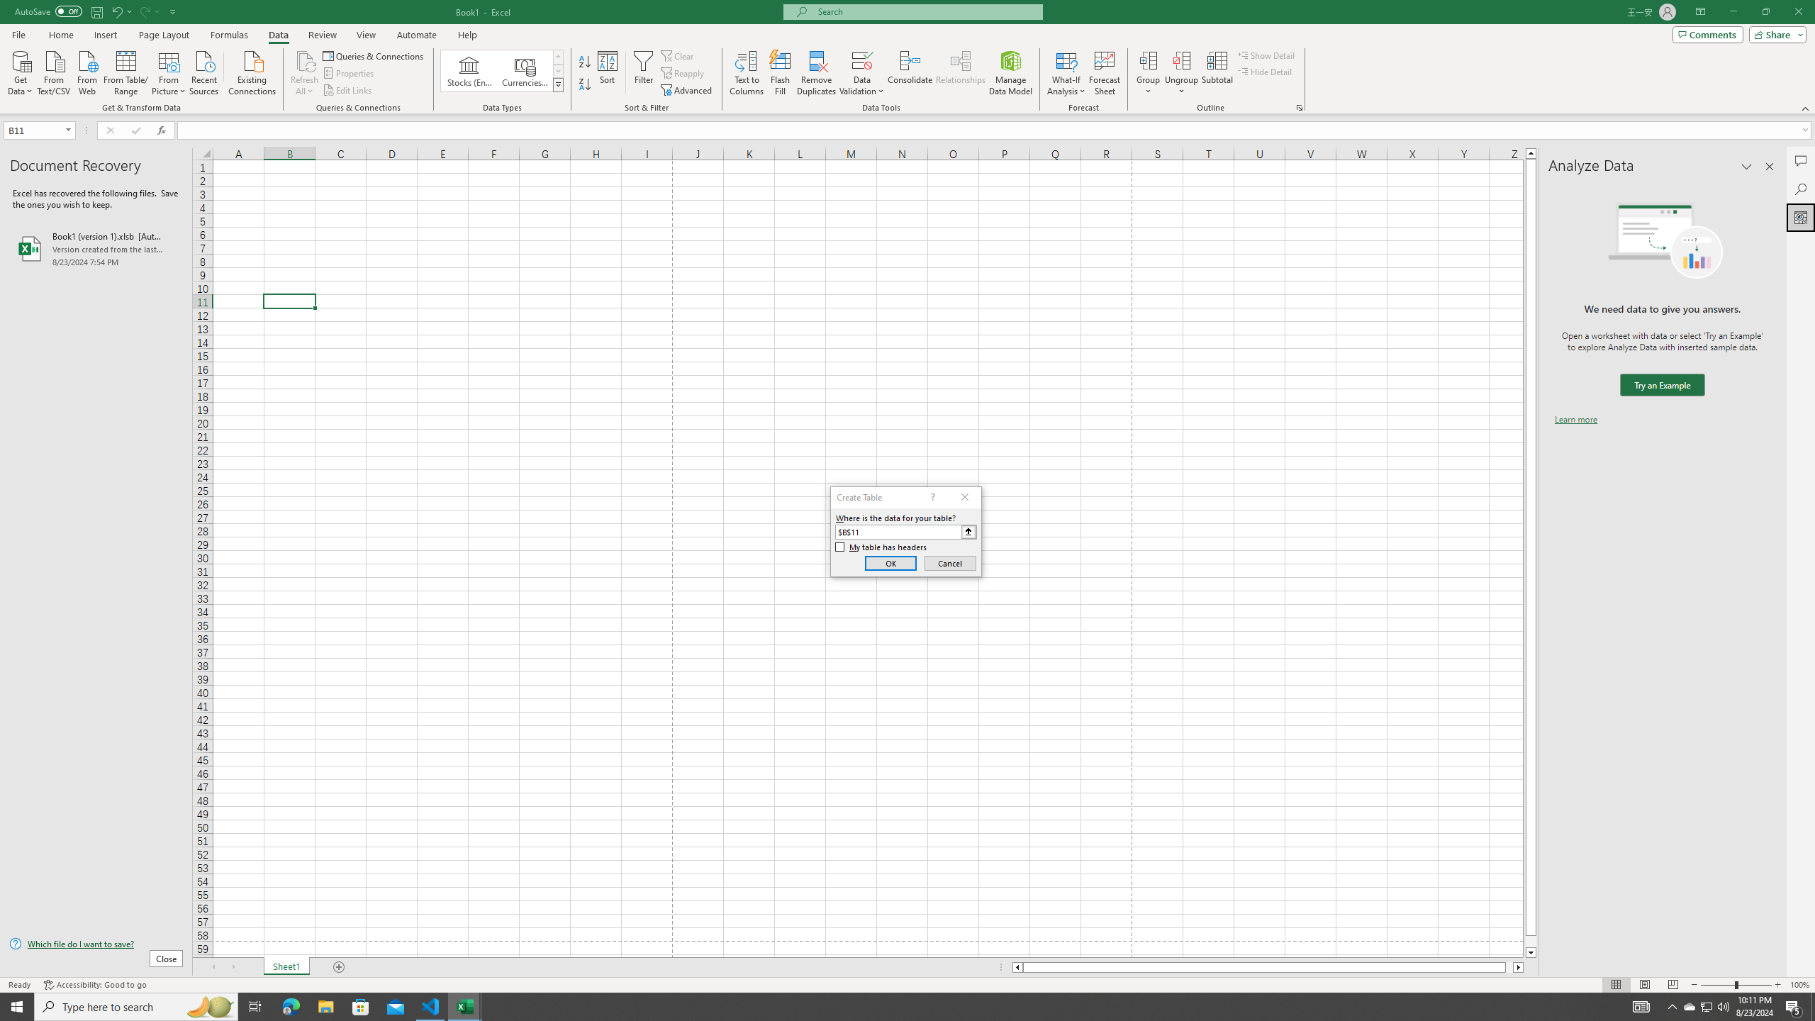 The width and height of the screenshot is (1815, 1021). What do you see at coordinates (417, 35) in the screenshot?
I see `Automate` at bounding box center [417, 35].